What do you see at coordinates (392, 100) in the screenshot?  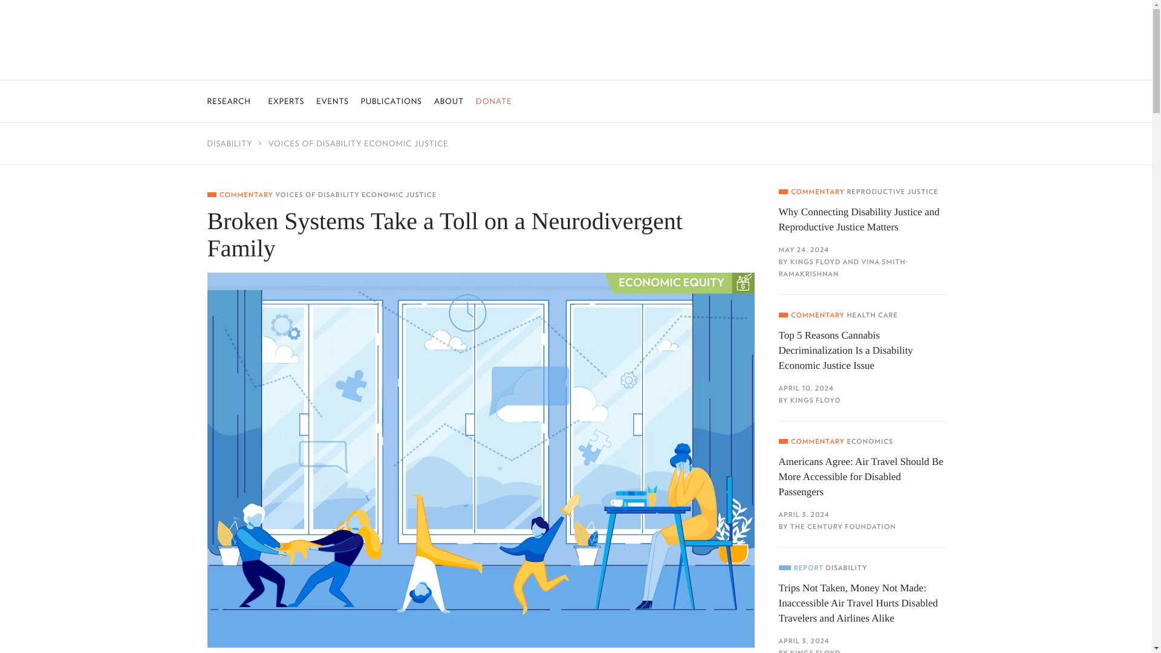 I see `PUBLICATIONS` at bounding box center [392, 100].